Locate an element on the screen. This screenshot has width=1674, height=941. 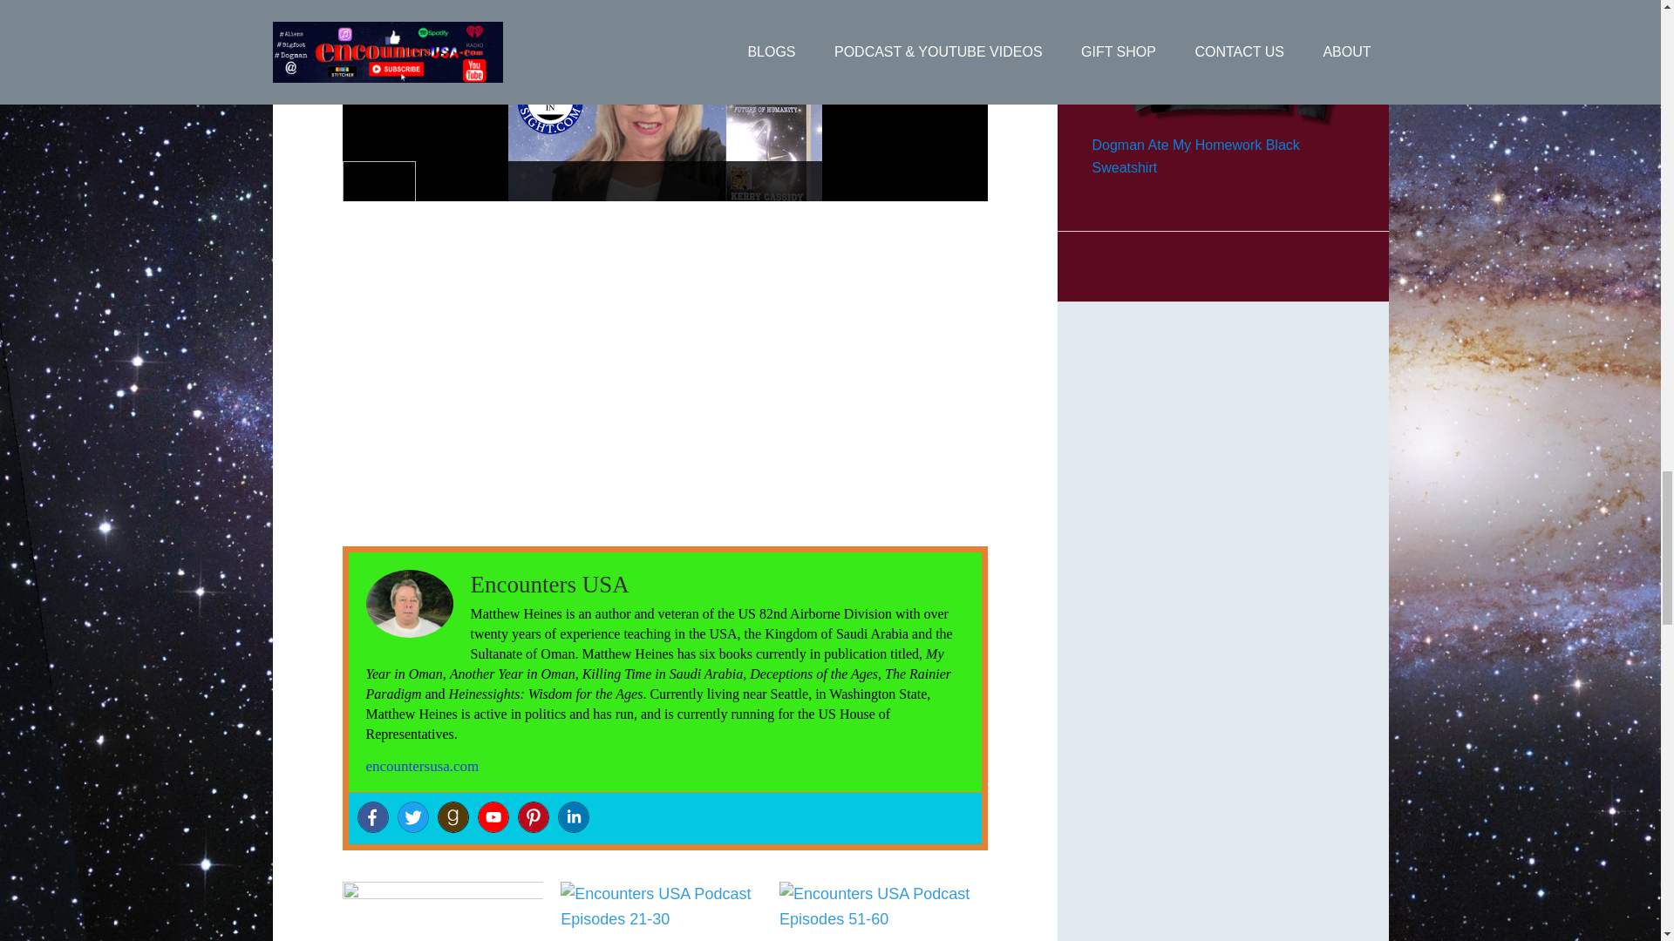
Linkedin is located at coordinates (573, 817).